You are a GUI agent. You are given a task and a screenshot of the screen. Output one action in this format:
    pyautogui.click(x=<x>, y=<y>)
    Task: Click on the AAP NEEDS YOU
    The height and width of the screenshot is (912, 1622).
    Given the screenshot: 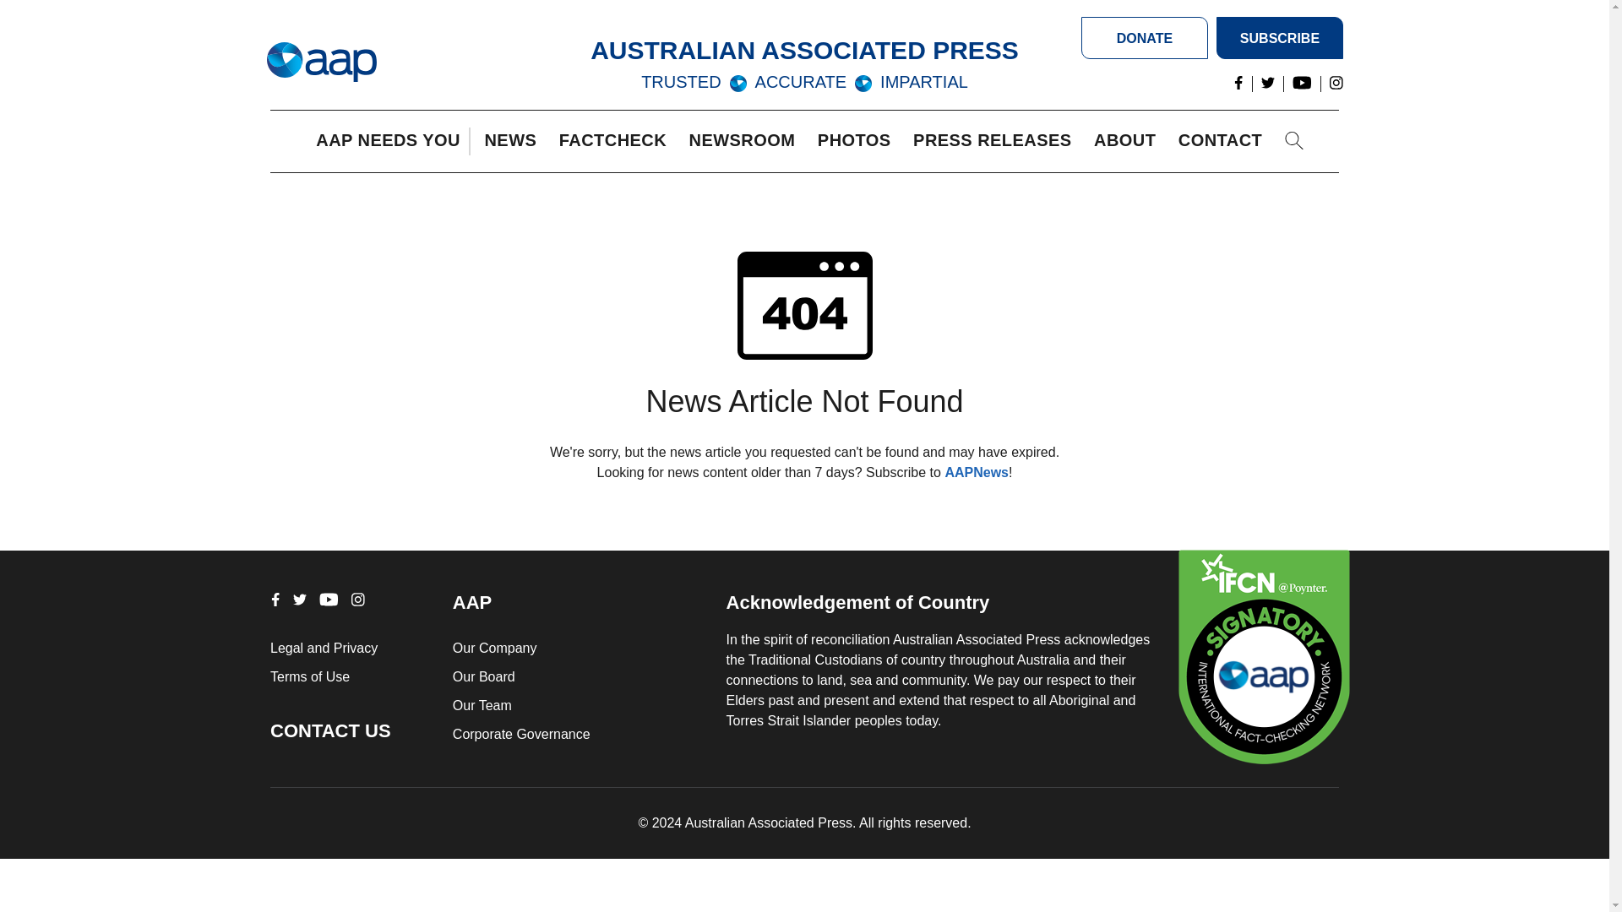 What is the action you would take?
    pyautogui.click(x=392, y=141)
    